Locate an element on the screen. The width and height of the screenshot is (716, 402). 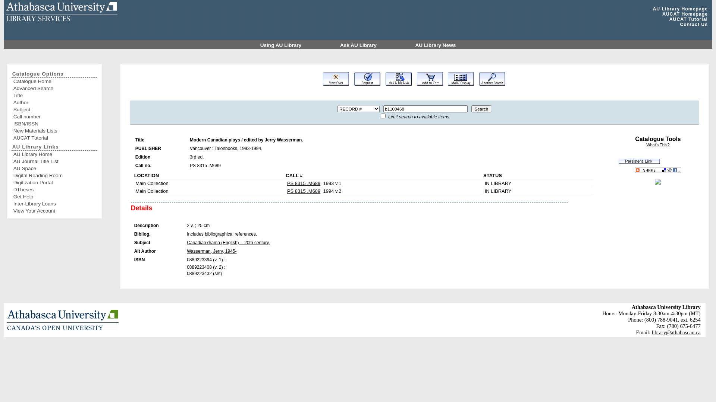
Search is located at coordinates (481, 109).